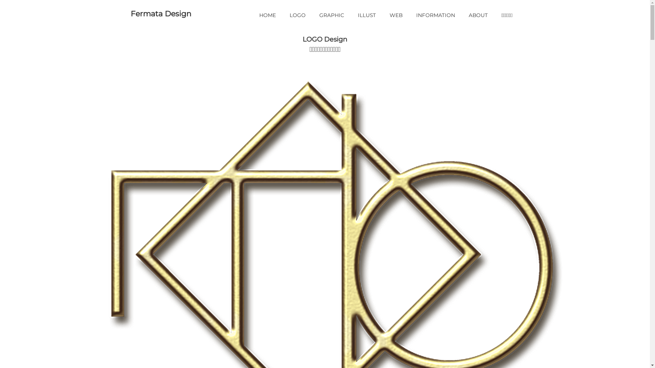 This screenshot has height=368, width=655. Describe the element at coordinates (297, 15) in the screenshot. I see `LOGO` at that location.